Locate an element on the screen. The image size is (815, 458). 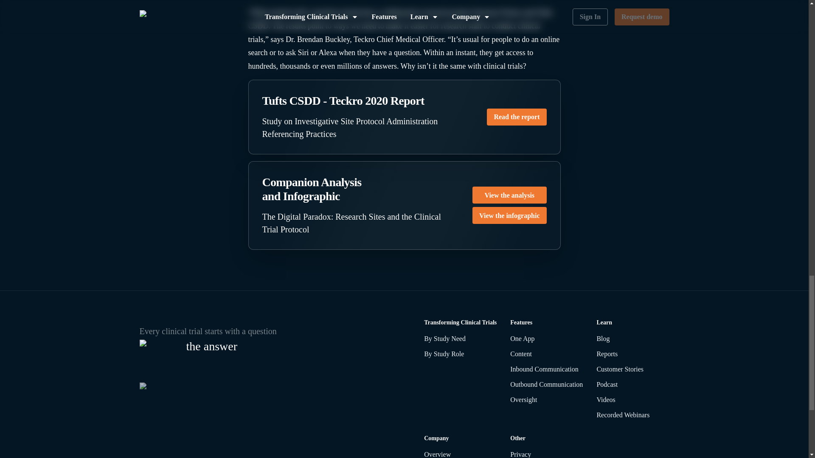
Inbound Communication is located at coordinates (546, 369).